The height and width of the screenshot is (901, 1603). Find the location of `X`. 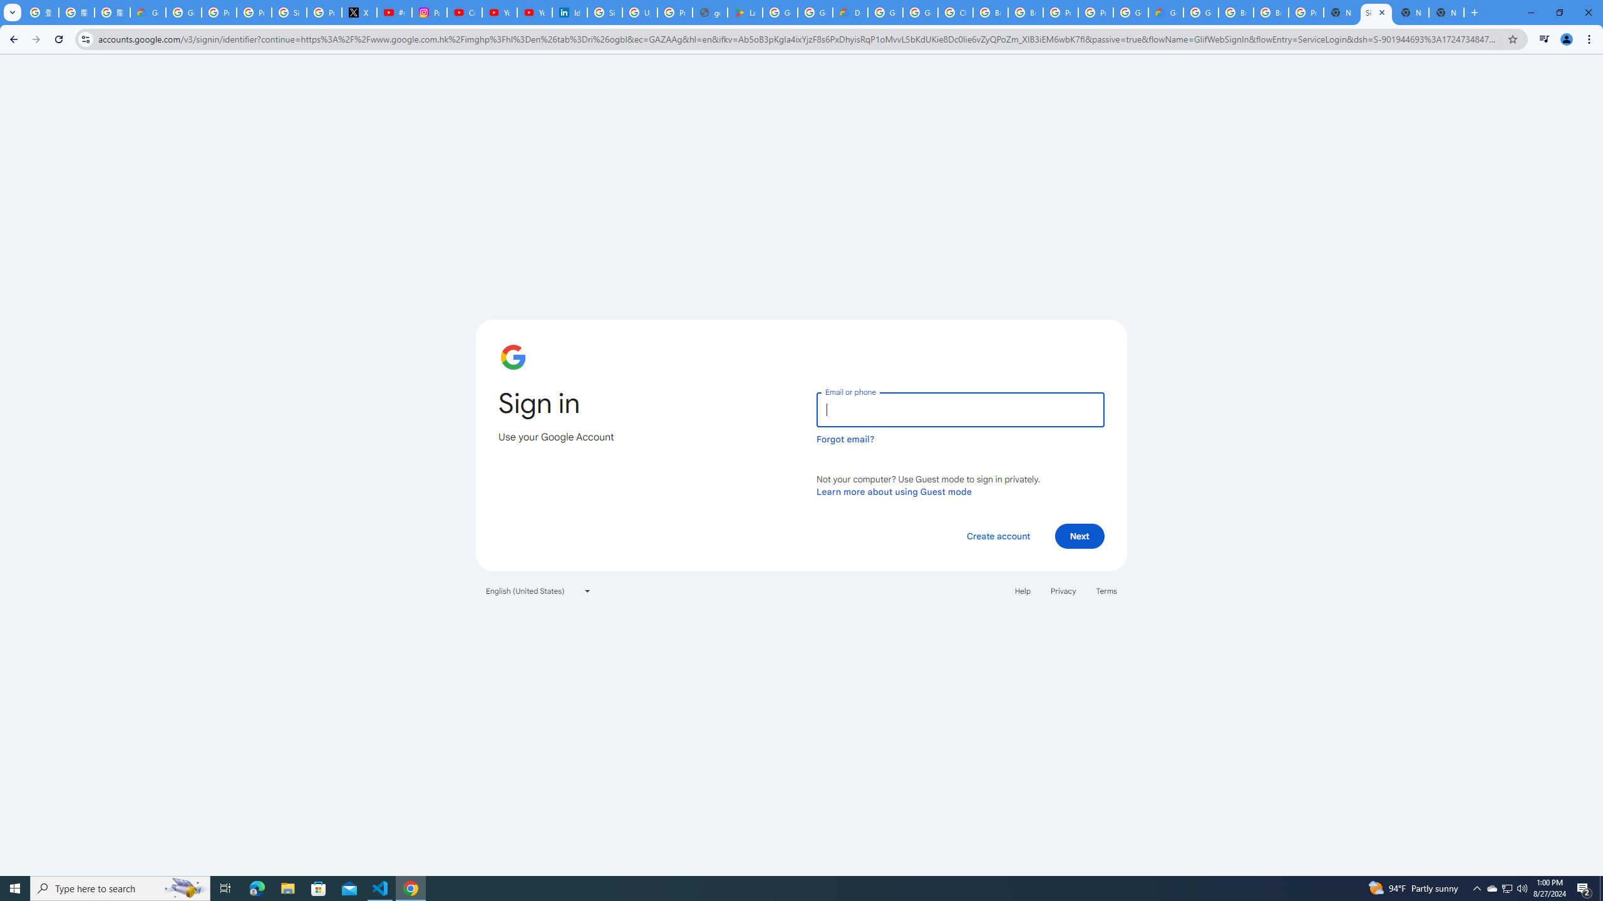

X is located at coordinates (359, 13).